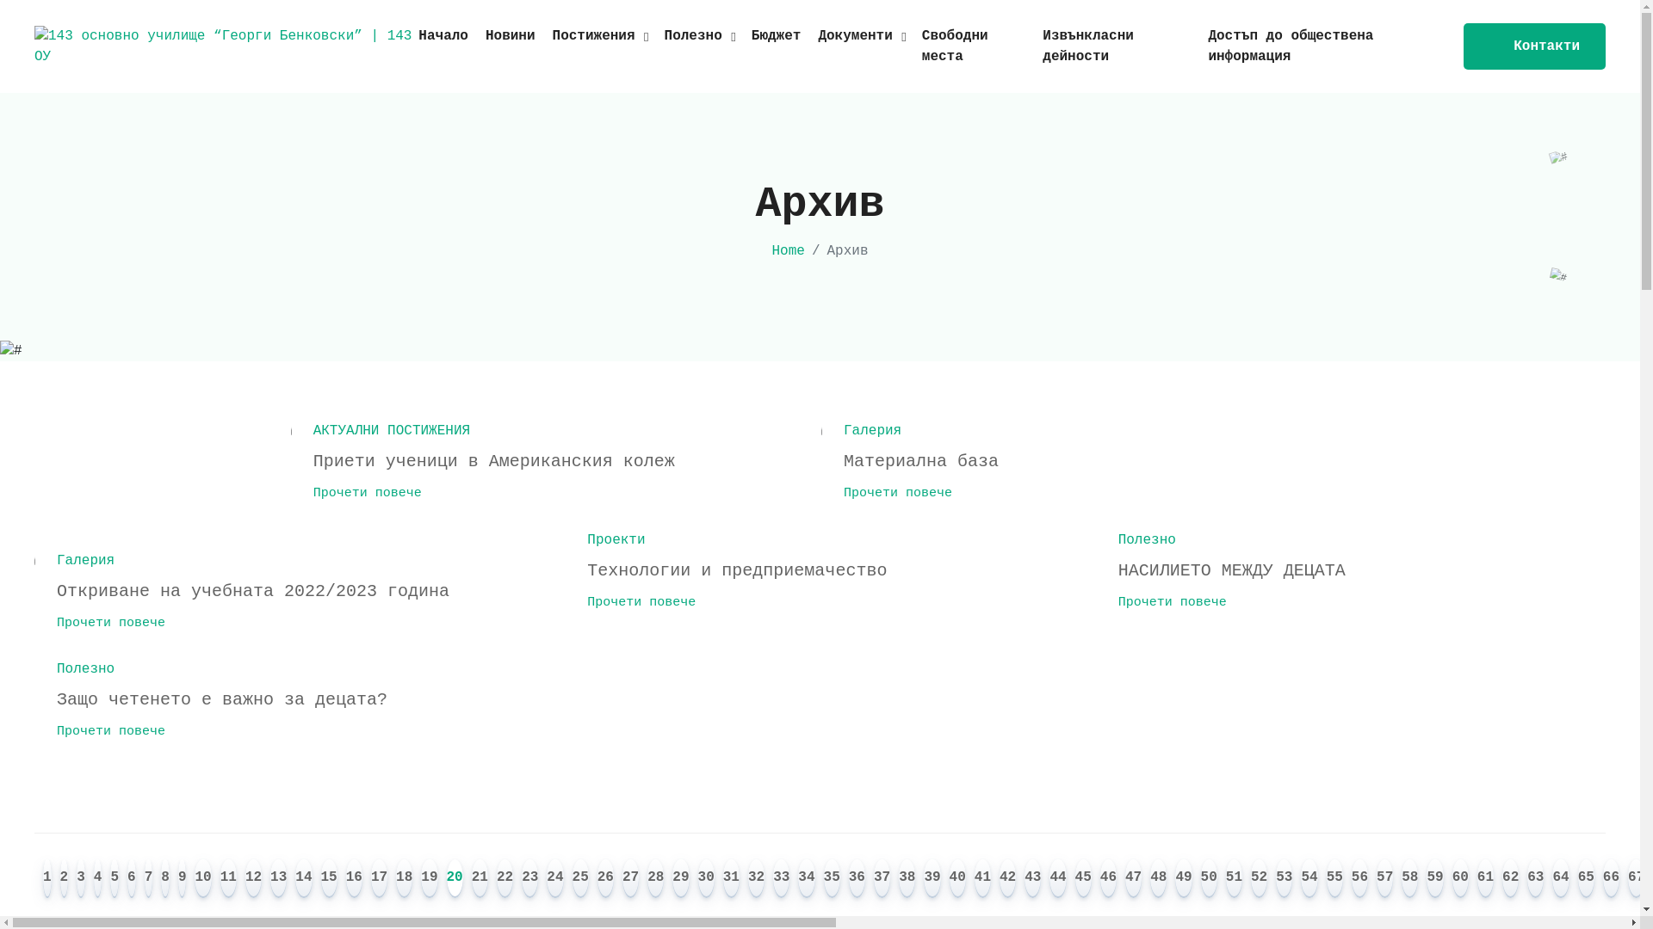  Describe the element at coordinates (530, 879) in the screenshot. I see `23` at that location.